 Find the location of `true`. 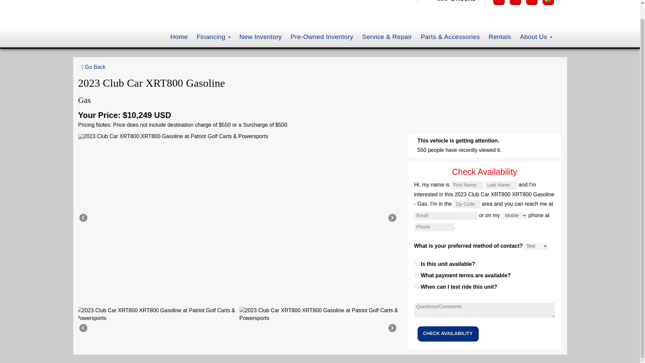

true is located at coordinates (417, 286).